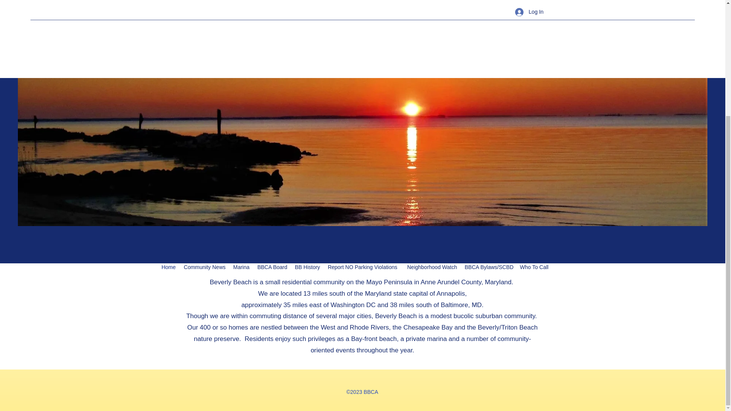 Image resolution: width=731 pixels, height=411 pixels. I want to click on Who To Call, so click(534, 110).